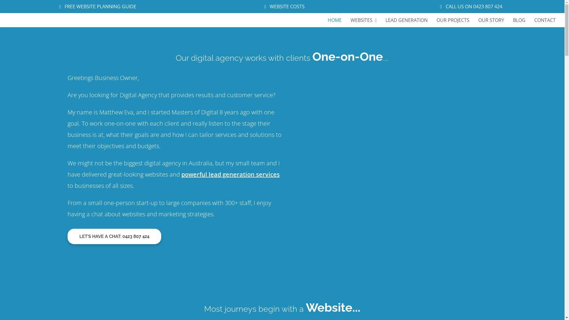  I want to click on BLOG, so click(519, 20).